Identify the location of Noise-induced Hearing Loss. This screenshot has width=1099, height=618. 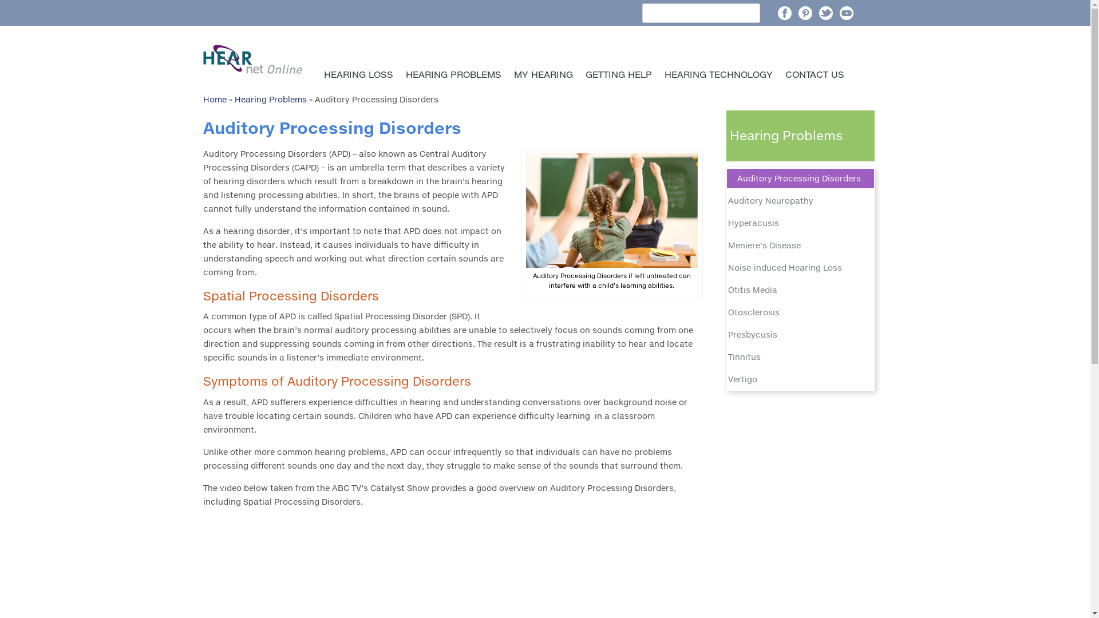
(800, 268).